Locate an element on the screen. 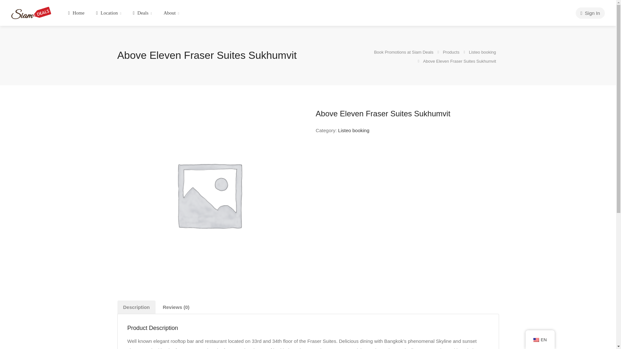  English is located at coordinates (536, 340).